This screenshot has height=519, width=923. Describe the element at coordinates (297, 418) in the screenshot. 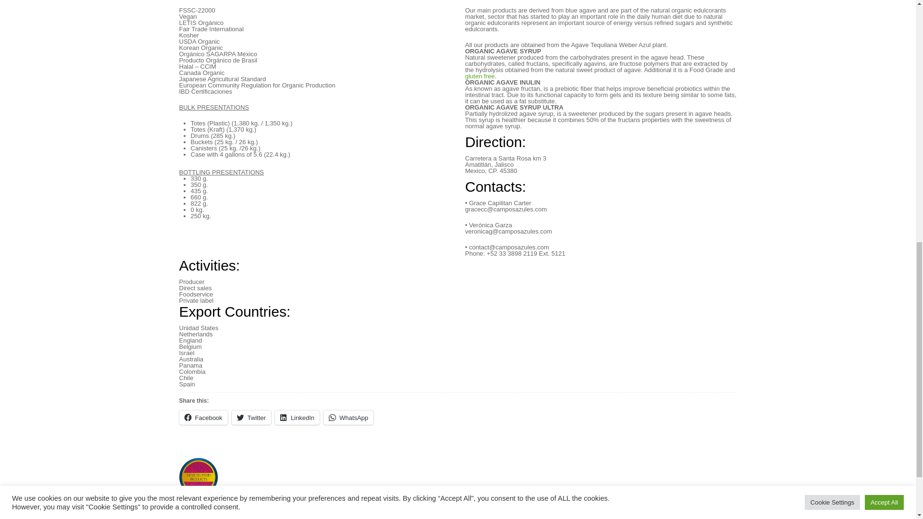

I see `LinkedIn` at that location.